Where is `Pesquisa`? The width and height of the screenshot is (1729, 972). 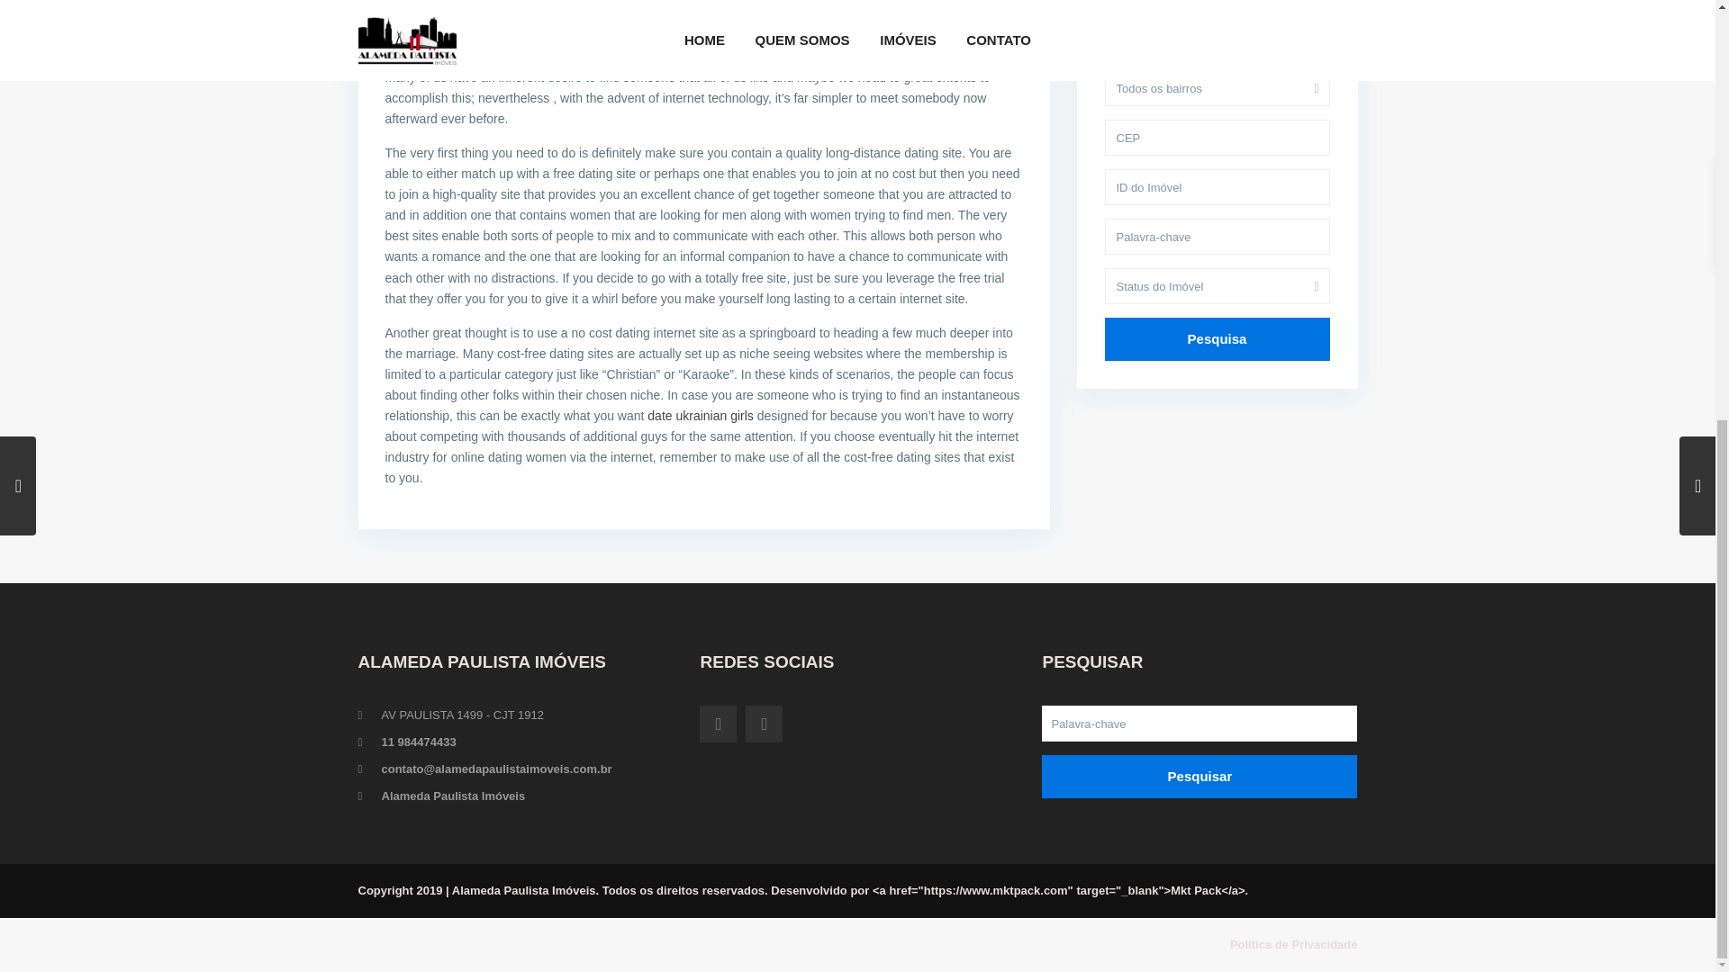
Pesquisa is located at coordinates (1217, 338).